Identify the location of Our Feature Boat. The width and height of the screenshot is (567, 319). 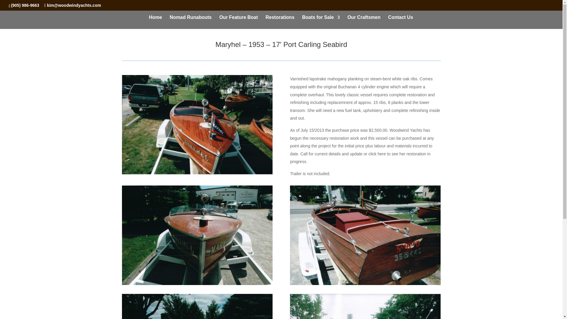
(239, 22).